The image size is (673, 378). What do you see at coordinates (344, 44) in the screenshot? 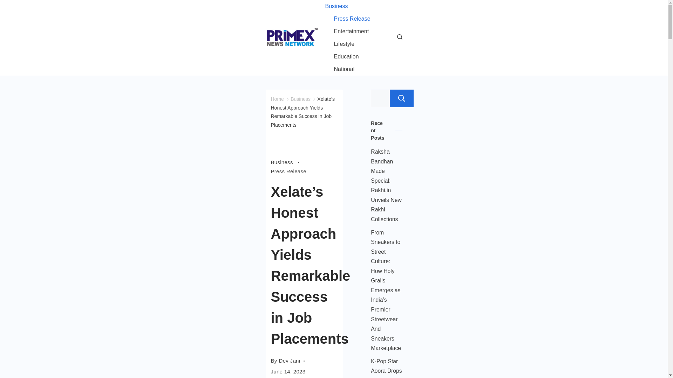
I see `Lifestyle` at bounding box center [344, 44].